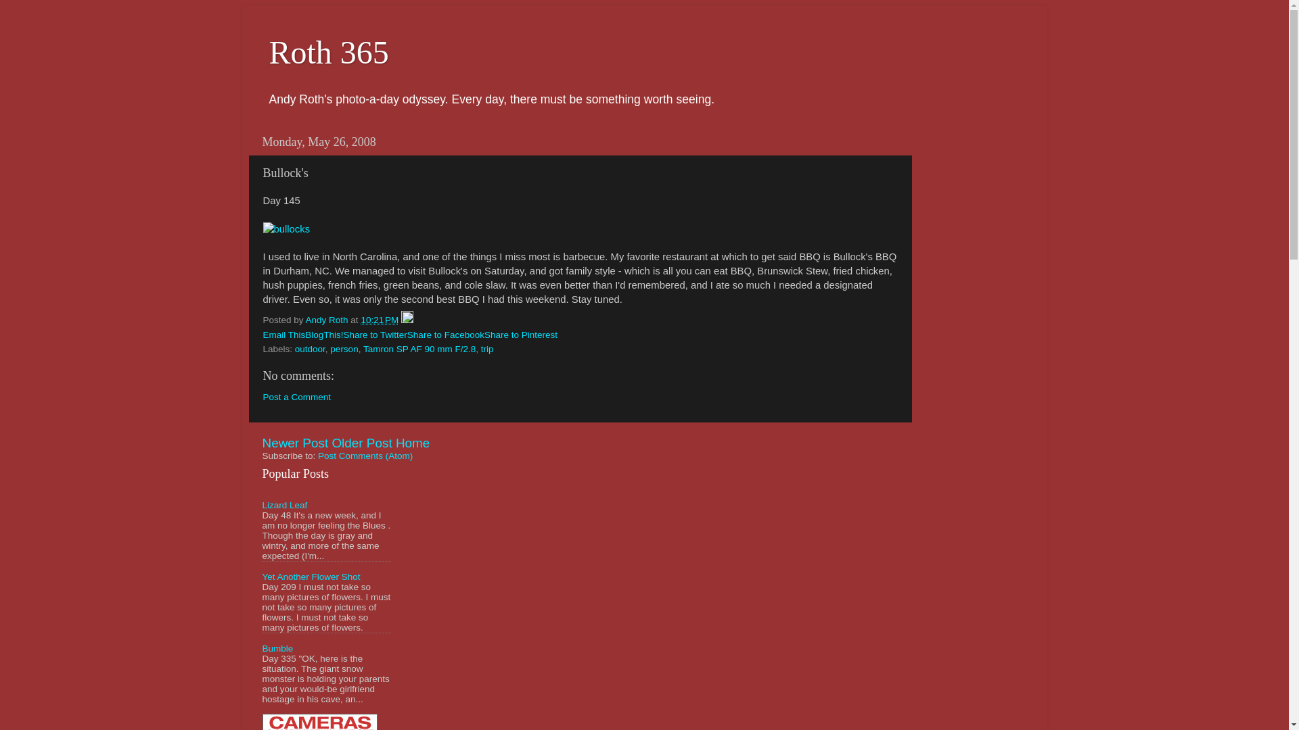 This screenshot has width=1299, height=730. What do you see at coordinates (344, 349) in the screenshot?
I see `person` at bounding box center [344, 349].